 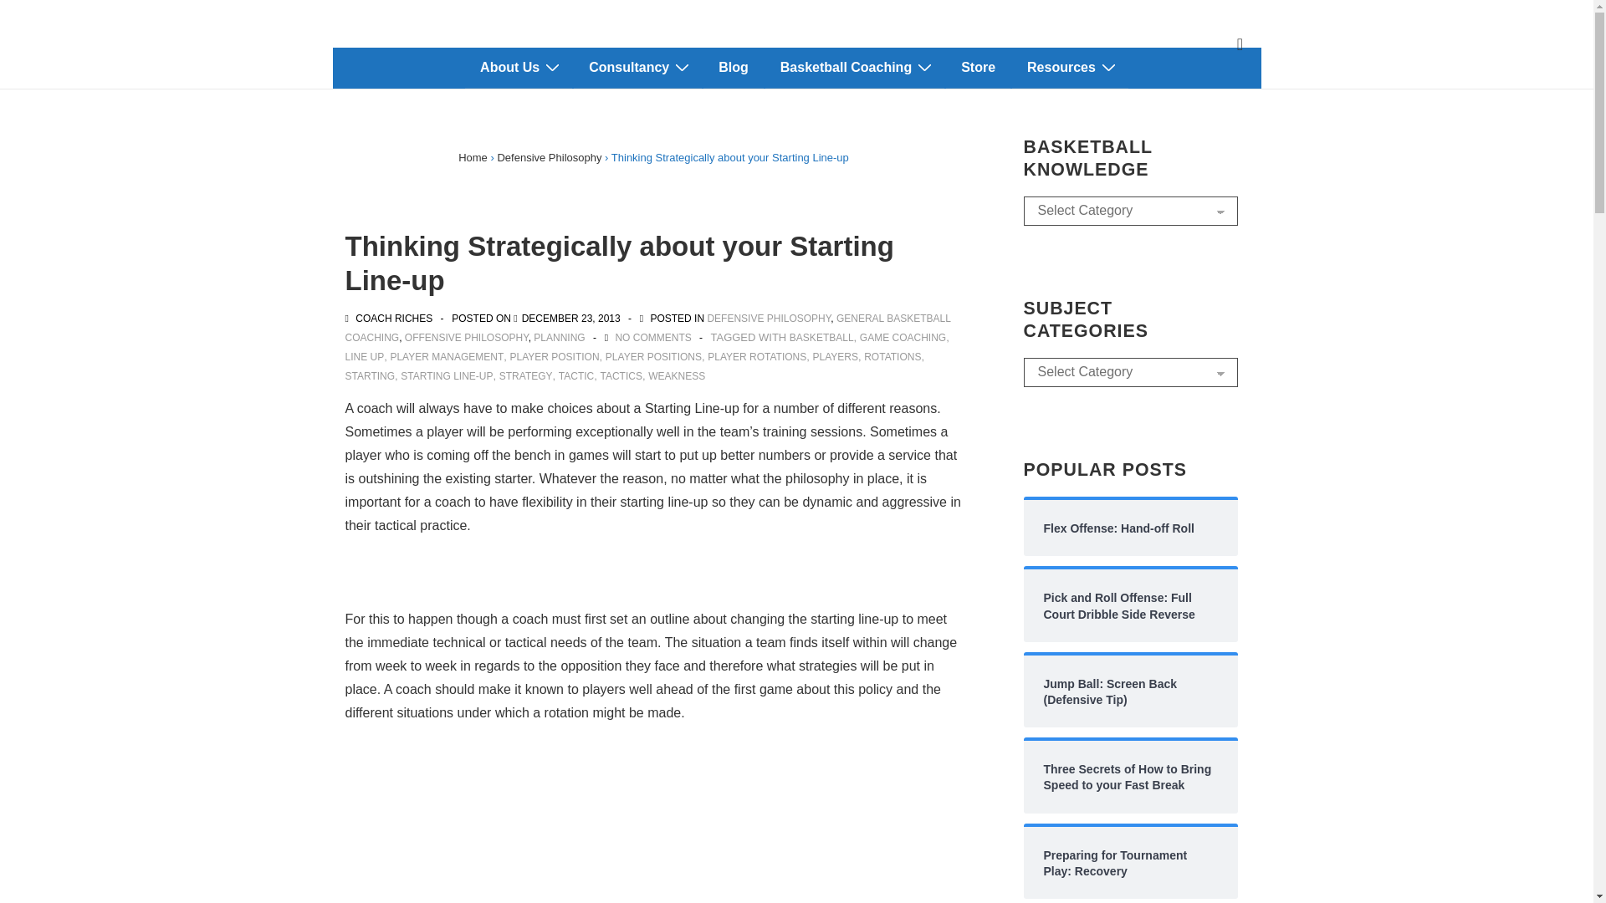 I want to click on Advertisement, so click(x=653, y=849).